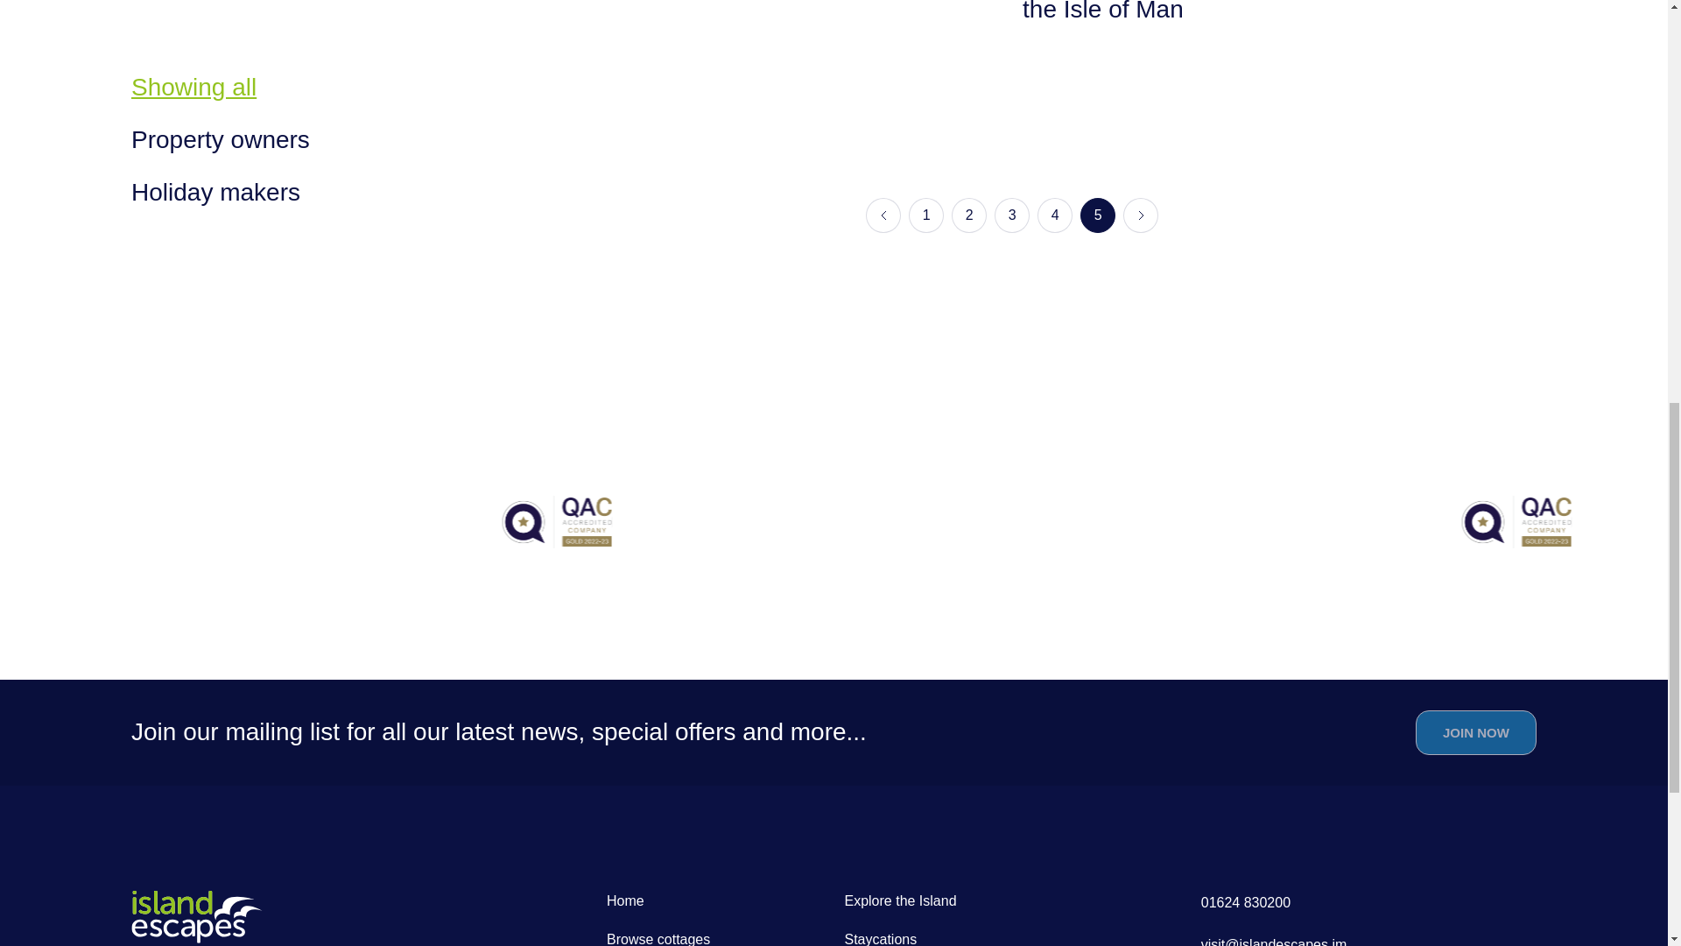 Image resolution: width=1681 pixels, height=946 pixels. I want to click on 5, so click(1098, 215).